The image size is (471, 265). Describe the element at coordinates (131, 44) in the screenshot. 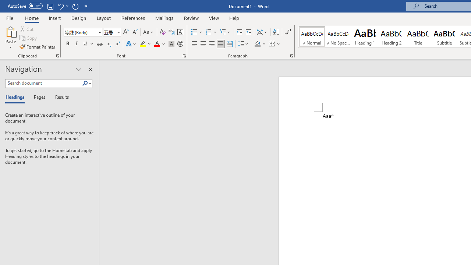

I see `Text Effects and Typography` at that location.